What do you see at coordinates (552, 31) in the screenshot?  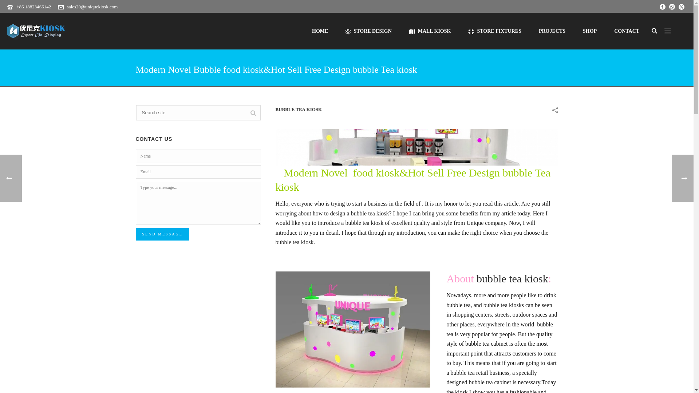 I see `PROJECTS` at bounding box center [552, 31].